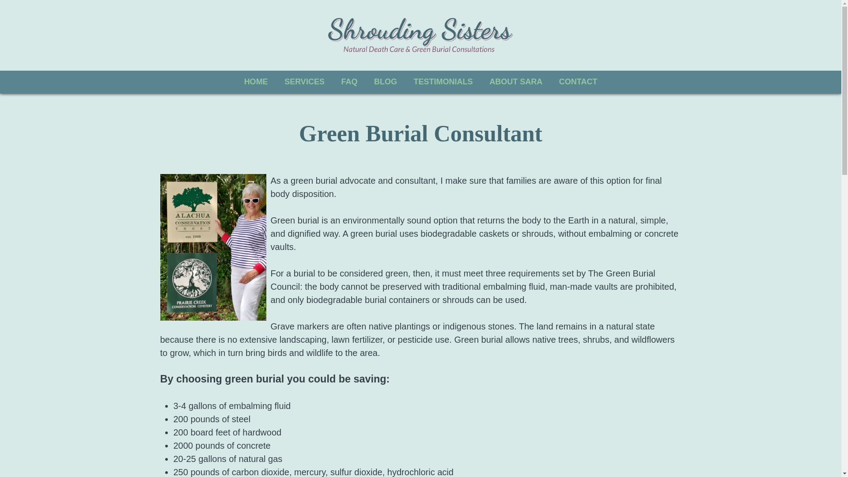 The image size is (848, 477). I want to click on HOME, so click(256, 82).